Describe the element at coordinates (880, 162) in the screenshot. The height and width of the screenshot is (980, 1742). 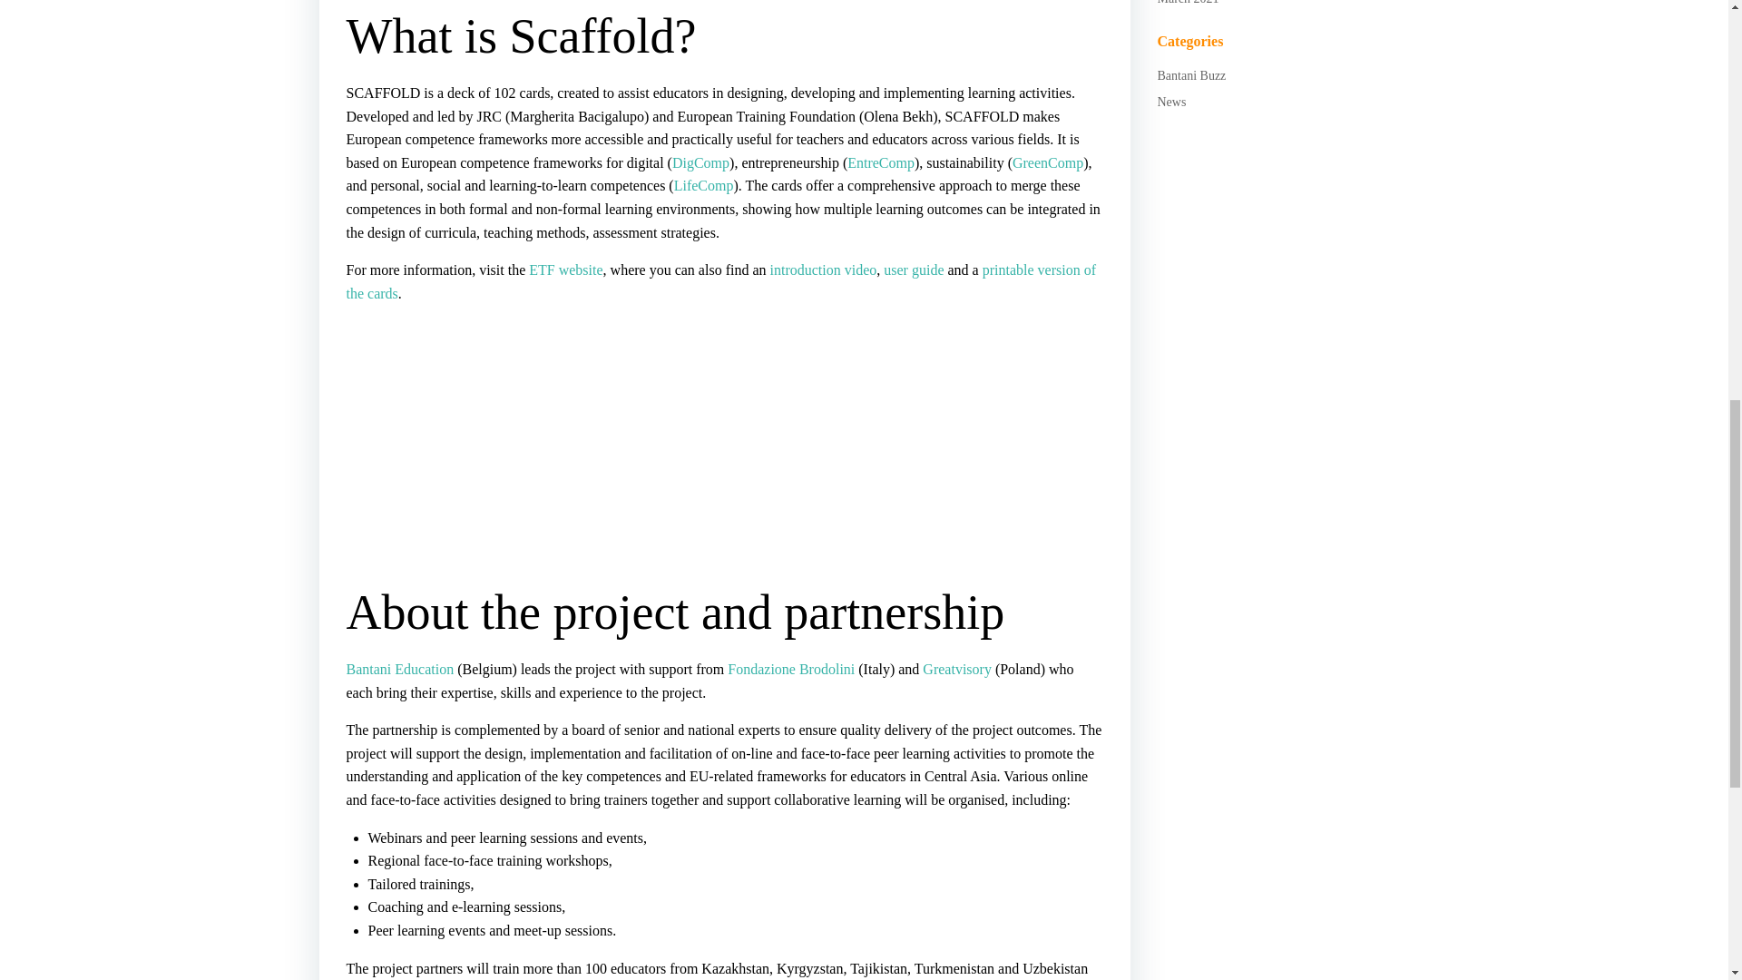
I see `EntreComp` at that location.